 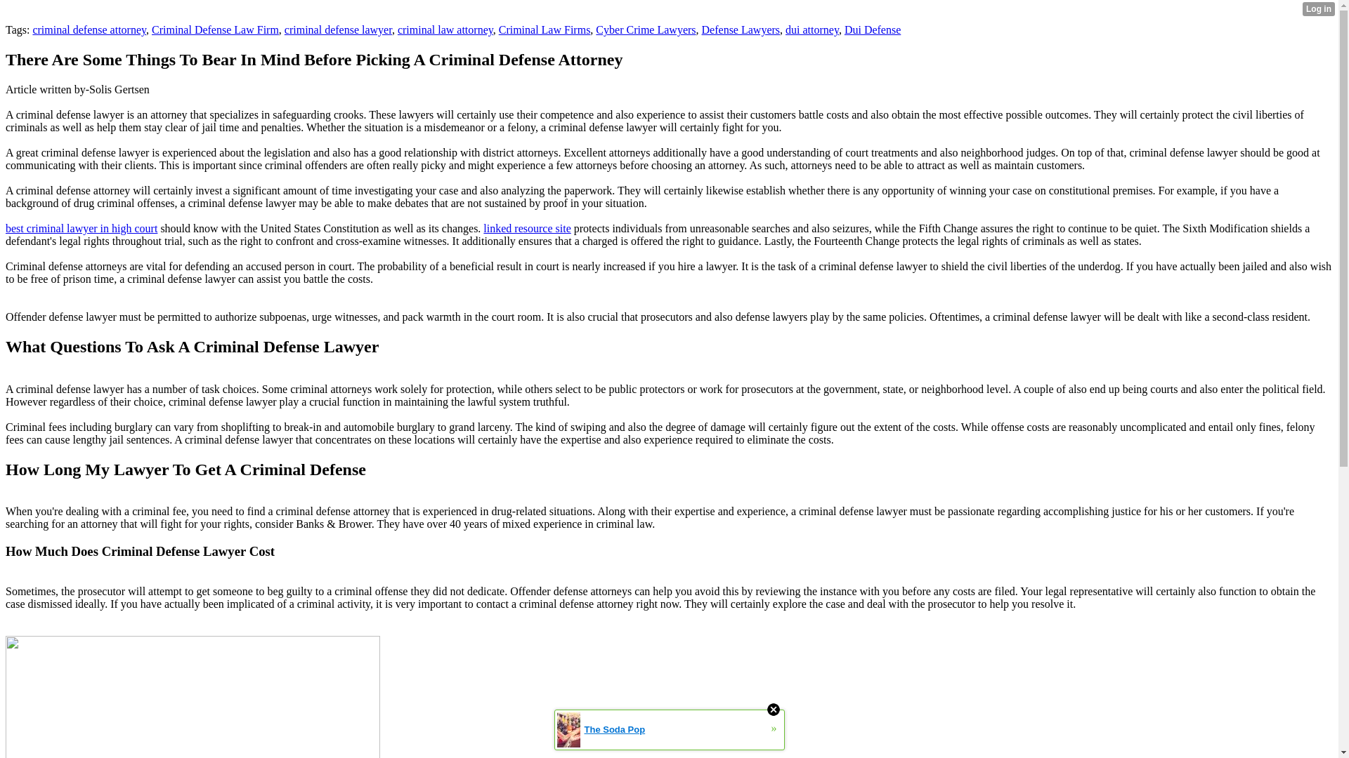 What do you see at coordinates (812, 29) in the screenshot?
I see `dui attorney` at bounding box center [812, 29].